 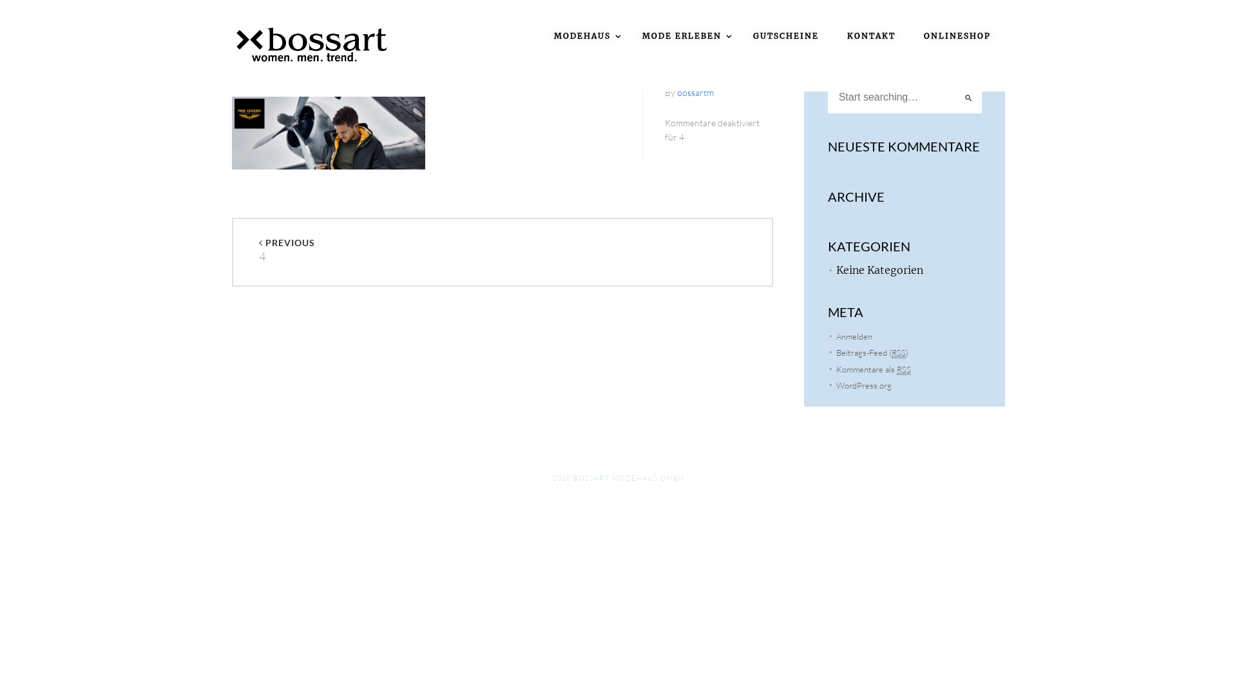 What do you see at coordinates (874, 369) in the screenshot?
I see `Kommentare als RSS` at bounding box center [874, 369].